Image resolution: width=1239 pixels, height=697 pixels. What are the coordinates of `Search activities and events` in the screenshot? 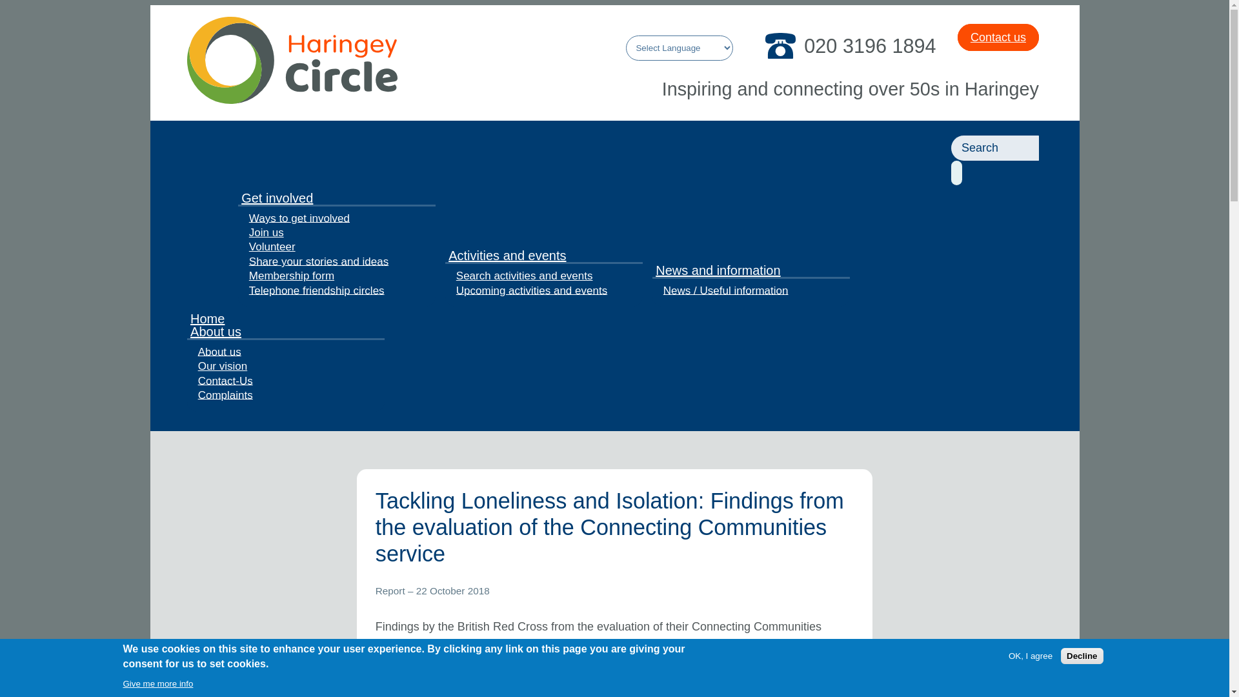 It's located at (524, 275).